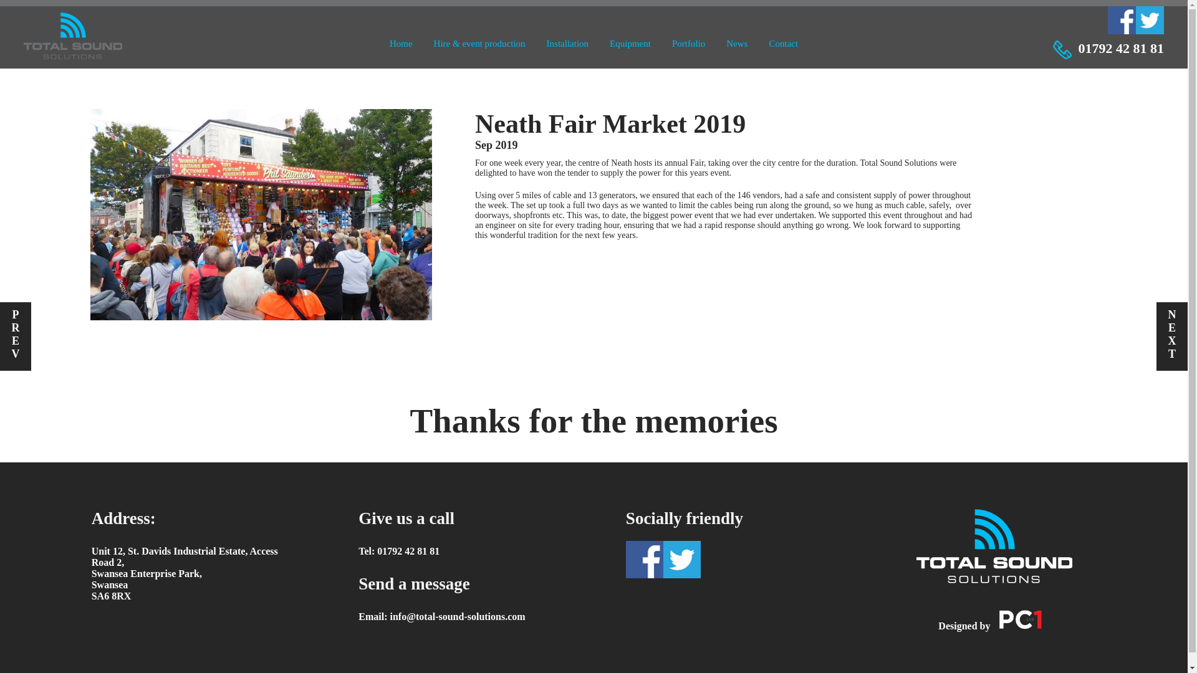  What do you see at coordinates (783, 43) in the screenshot?
I see `Contact` at bounding box center [783, 43].